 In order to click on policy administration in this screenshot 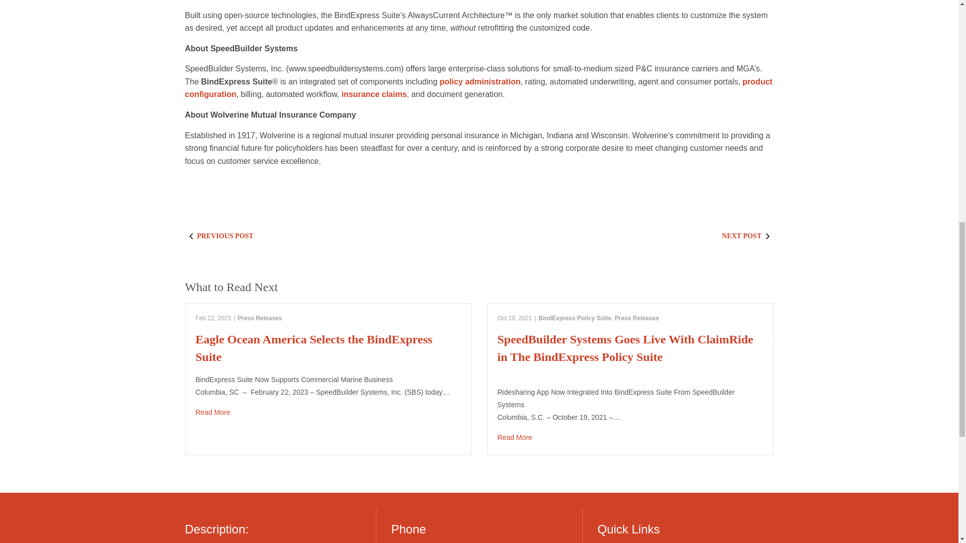, I will do `click(480, 81)`.